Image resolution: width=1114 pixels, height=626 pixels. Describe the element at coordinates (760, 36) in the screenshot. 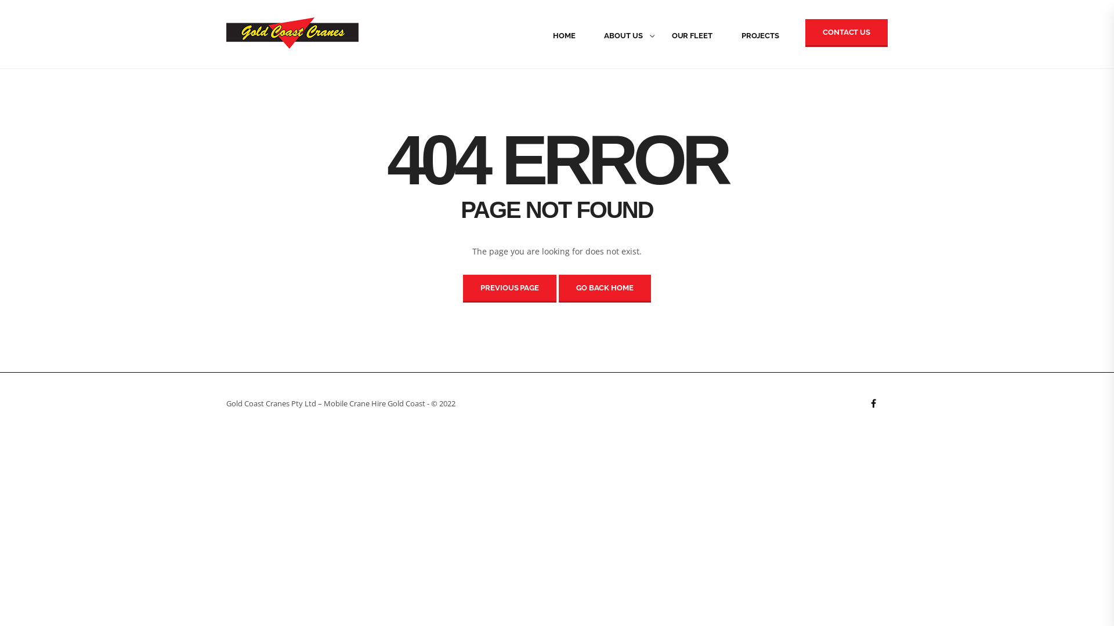

I see `PROJECTS` at that location.